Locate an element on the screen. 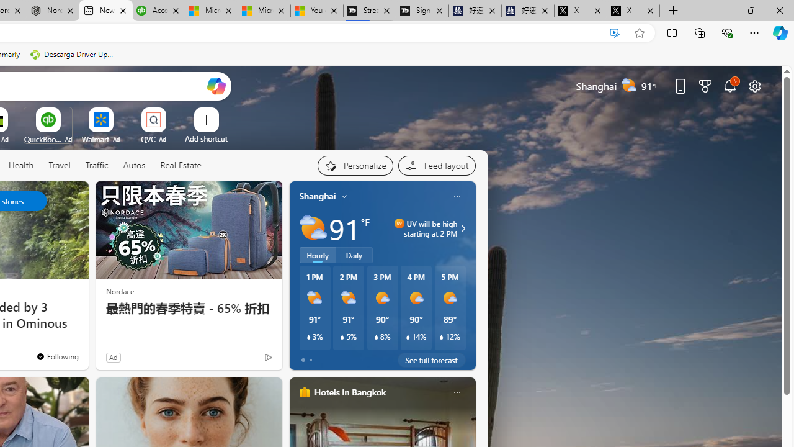 This screenshot has height=447, width=794. Class: weather-current-precipitation-glyph is located at coordinates (442, 337).